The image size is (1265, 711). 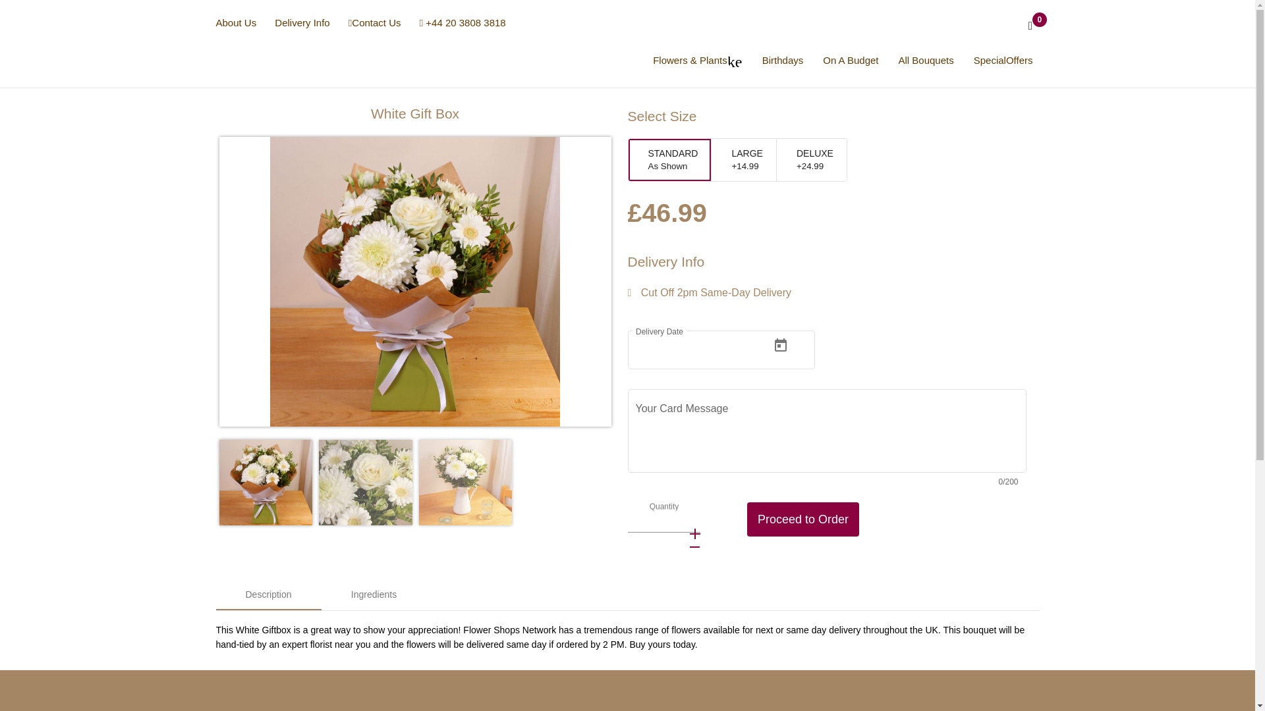 I want to click on Birthdays, so click(x=783, y=61).